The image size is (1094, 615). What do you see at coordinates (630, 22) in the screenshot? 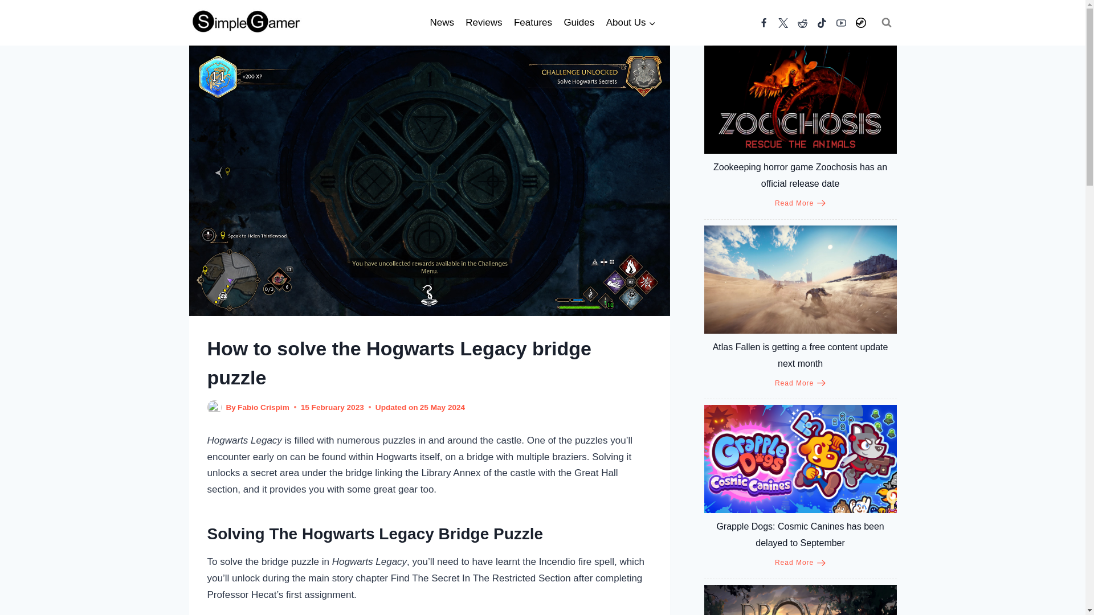
I see `About Us` at bounding box center [630, 22].